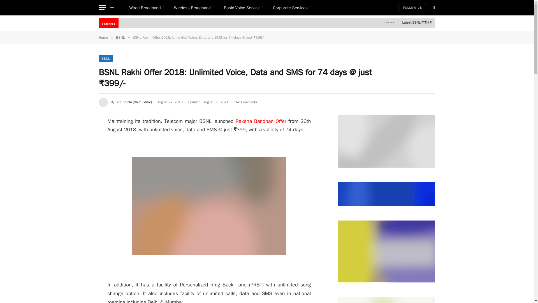 This screenshot has height=303, width=538. Describe the element at coordinates (412, 8) in the screenshot. I see `FOLLOW US` at that location.